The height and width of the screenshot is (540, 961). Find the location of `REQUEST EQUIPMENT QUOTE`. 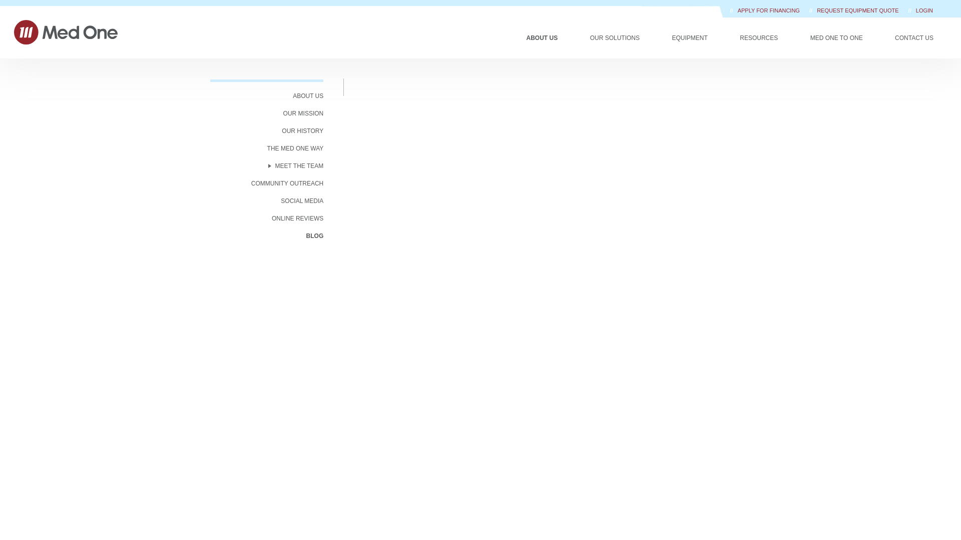

REQUEST EQUIPMENT QUOTE is located at coordinates (858, 10).